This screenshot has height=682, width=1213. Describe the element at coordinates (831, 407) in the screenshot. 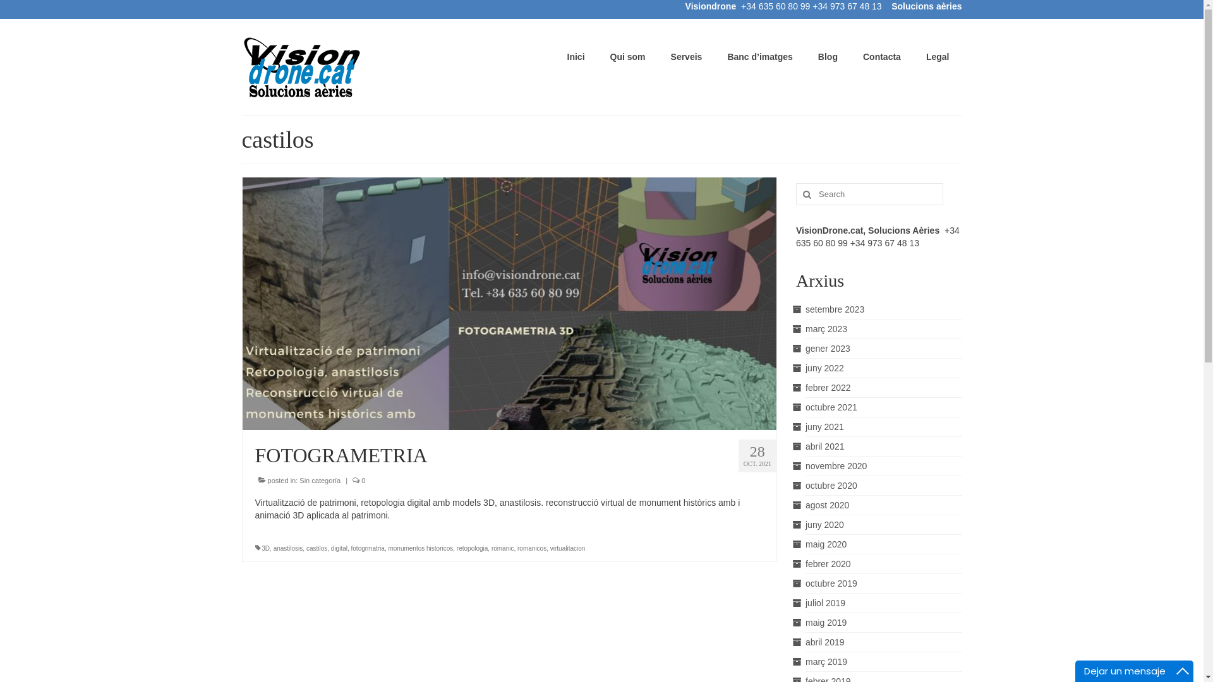

I see `octubre 2021` at that location.